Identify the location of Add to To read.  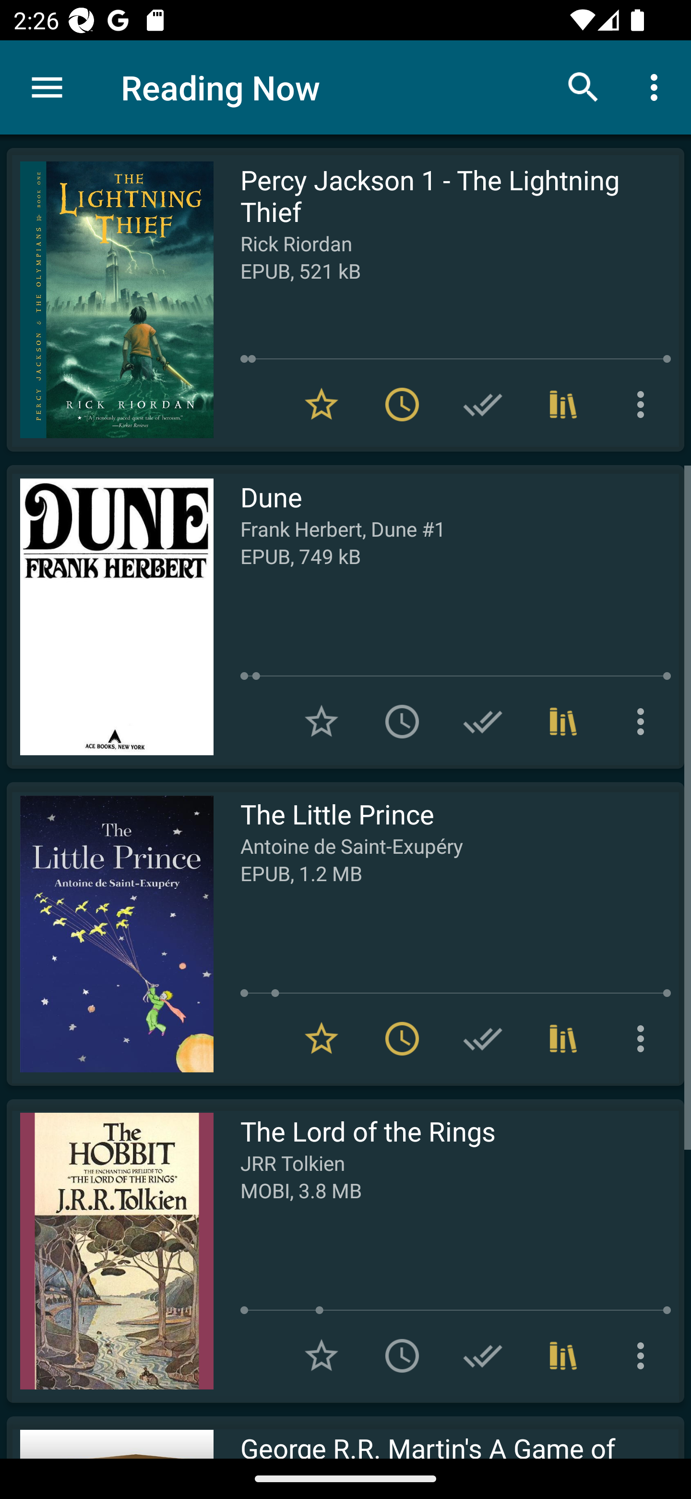
(402, 1356).